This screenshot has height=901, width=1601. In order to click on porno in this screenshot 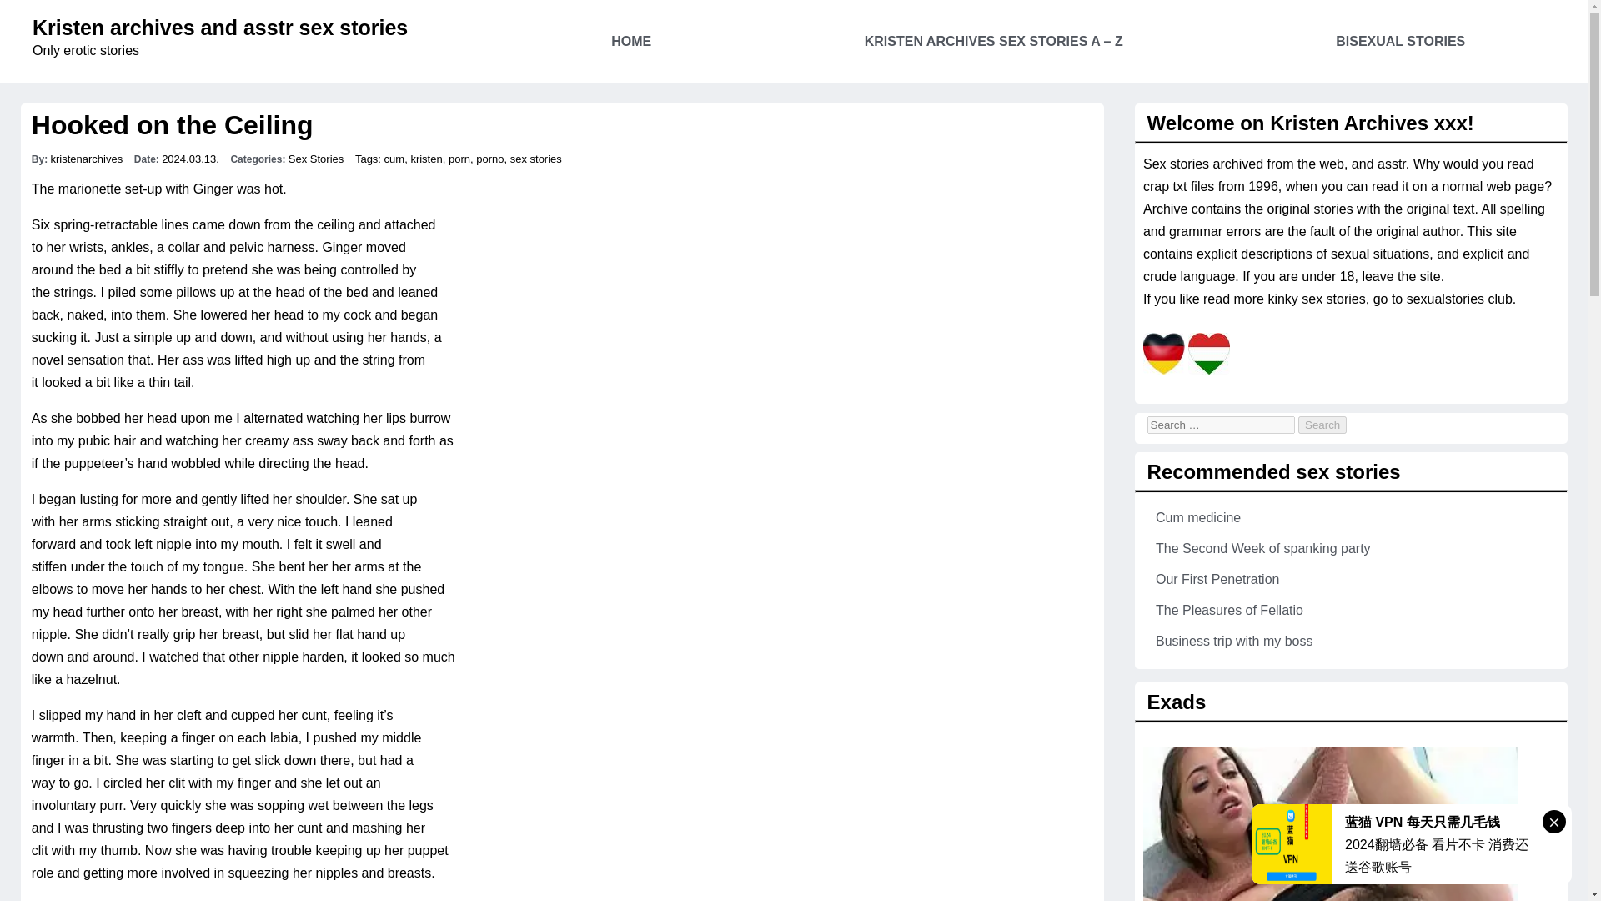, I will do `click(489, 159)`.